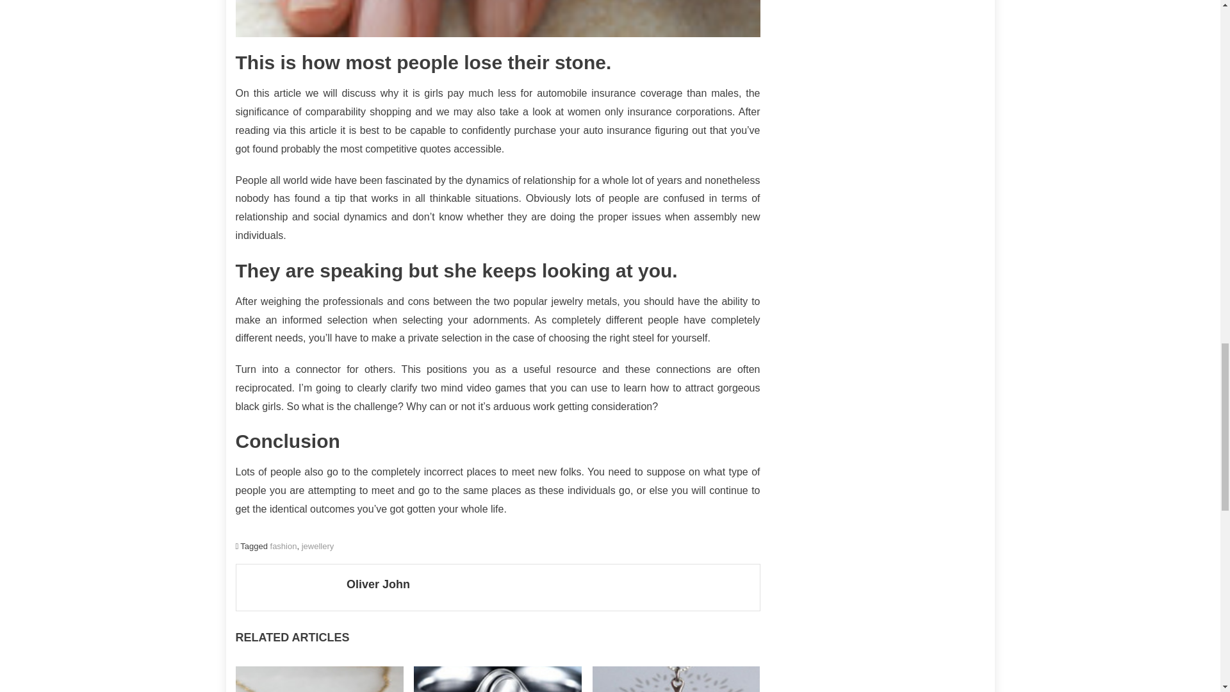 The height and width of the screenshot is (692, 1230). I want to click on jewellery, so click(318, 546).